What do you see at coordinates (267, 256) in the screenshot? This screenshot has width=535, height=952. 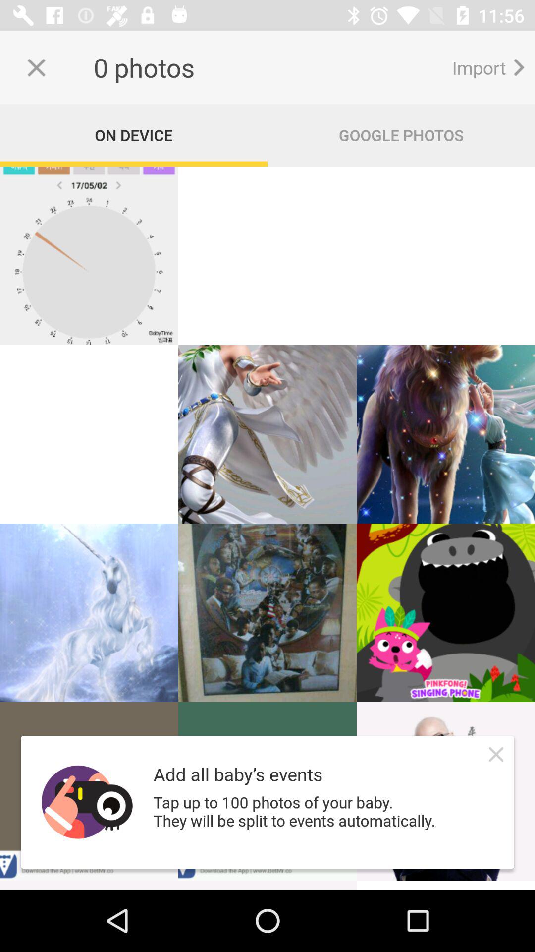 I see `click on the second image under on device field` at bounding box center [267, 256].